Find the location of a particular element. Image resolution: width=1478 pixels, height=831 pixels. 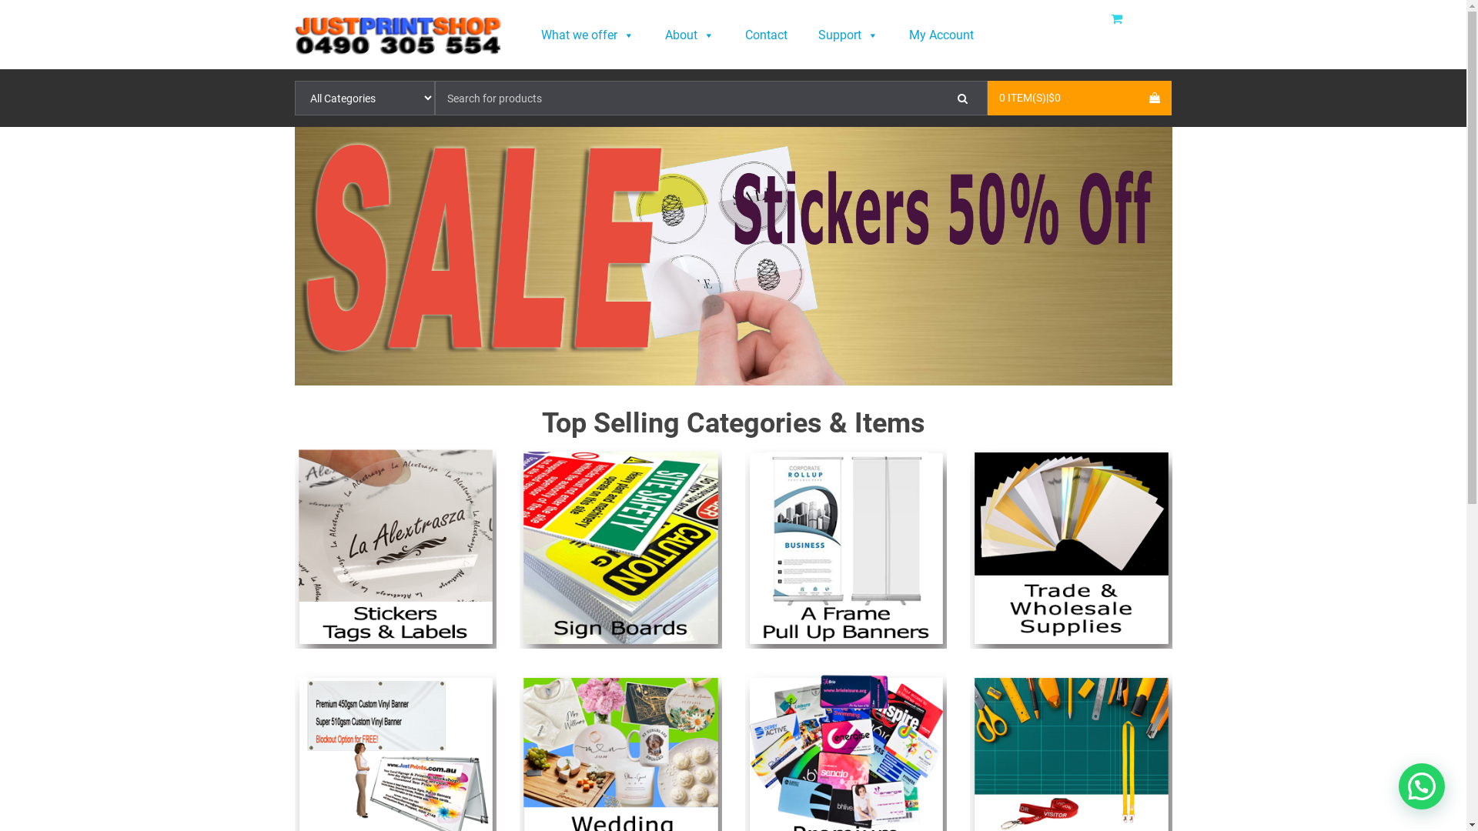

What we offer is located at coordinates (587, 35).